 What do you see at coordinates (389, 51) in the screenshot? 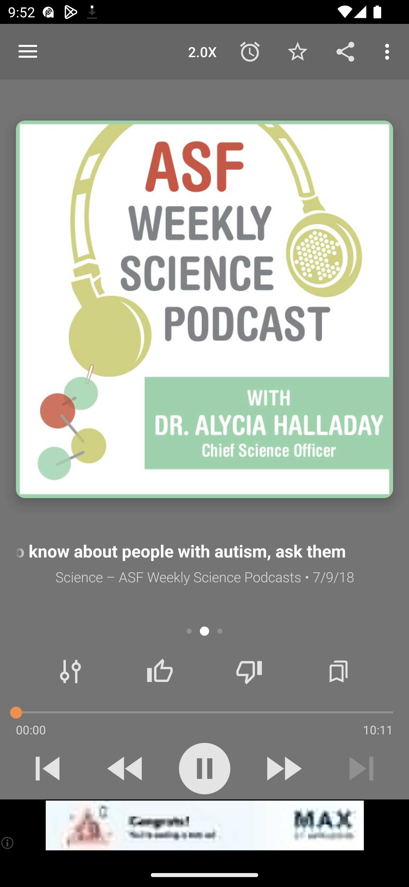
I see `More options` at bounding box center [389, 51].